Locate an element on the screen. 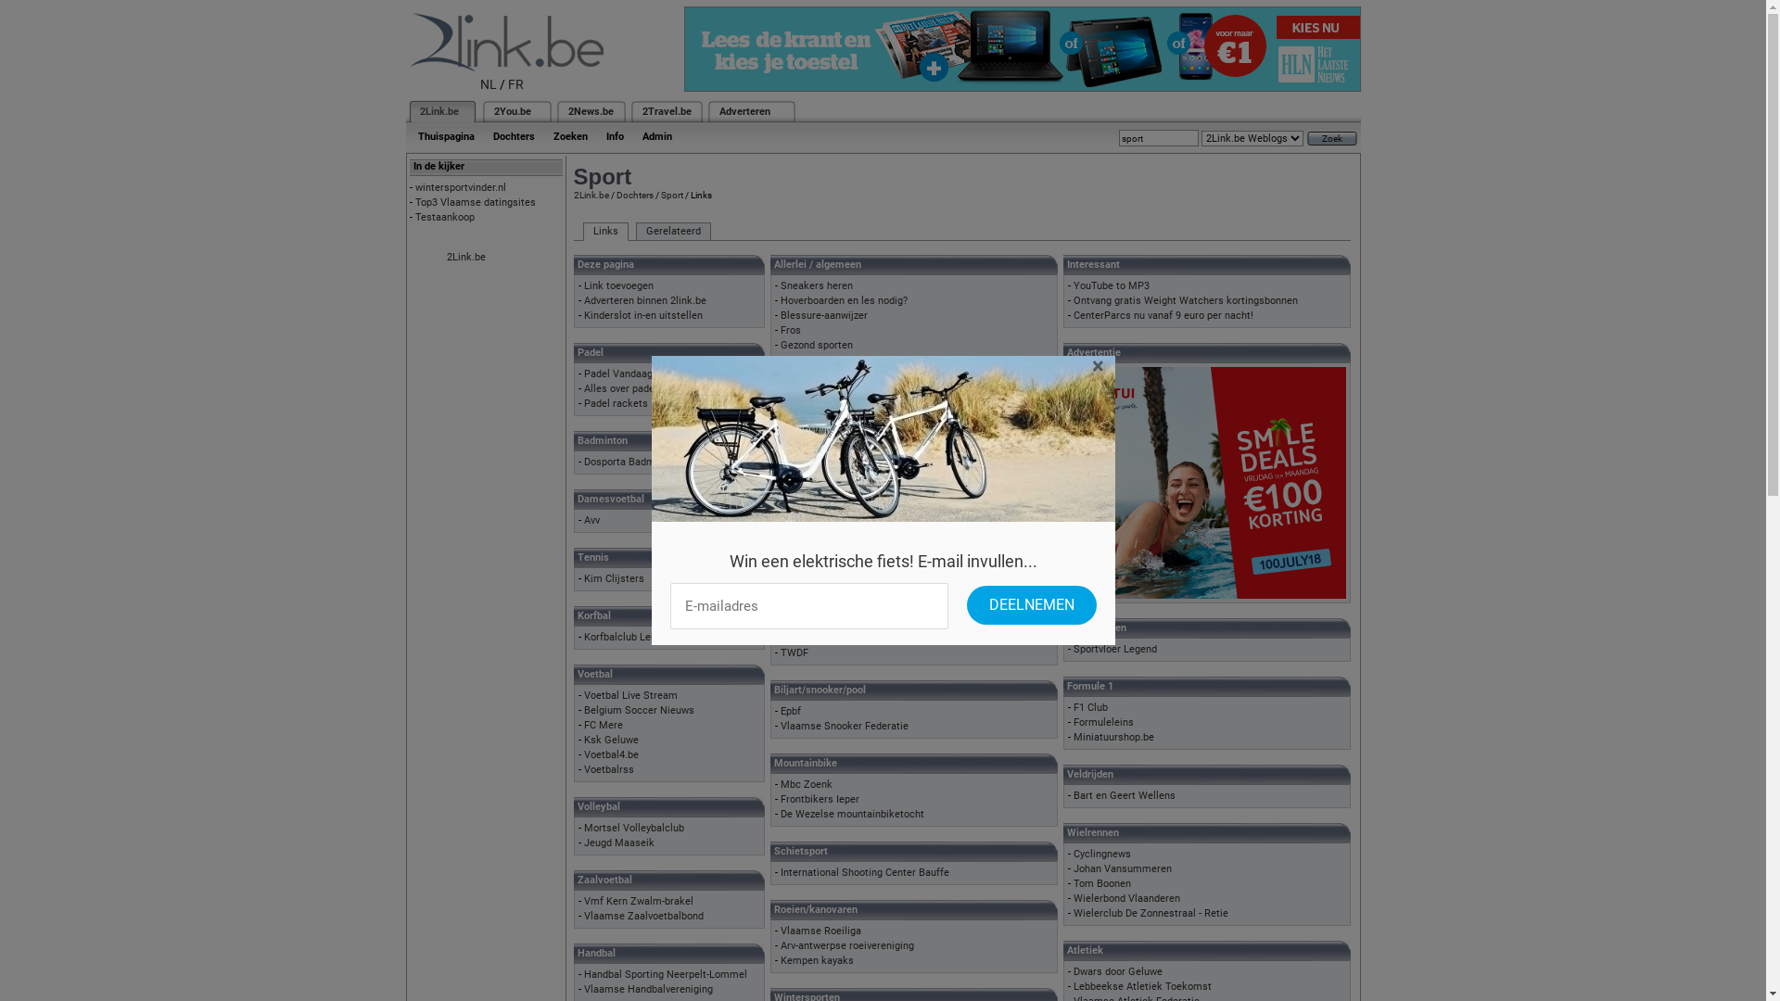 The height and width of the screenshot is (1001, 1780). De Wezelse mountainbiketocht is located at coordinates (853, 814).